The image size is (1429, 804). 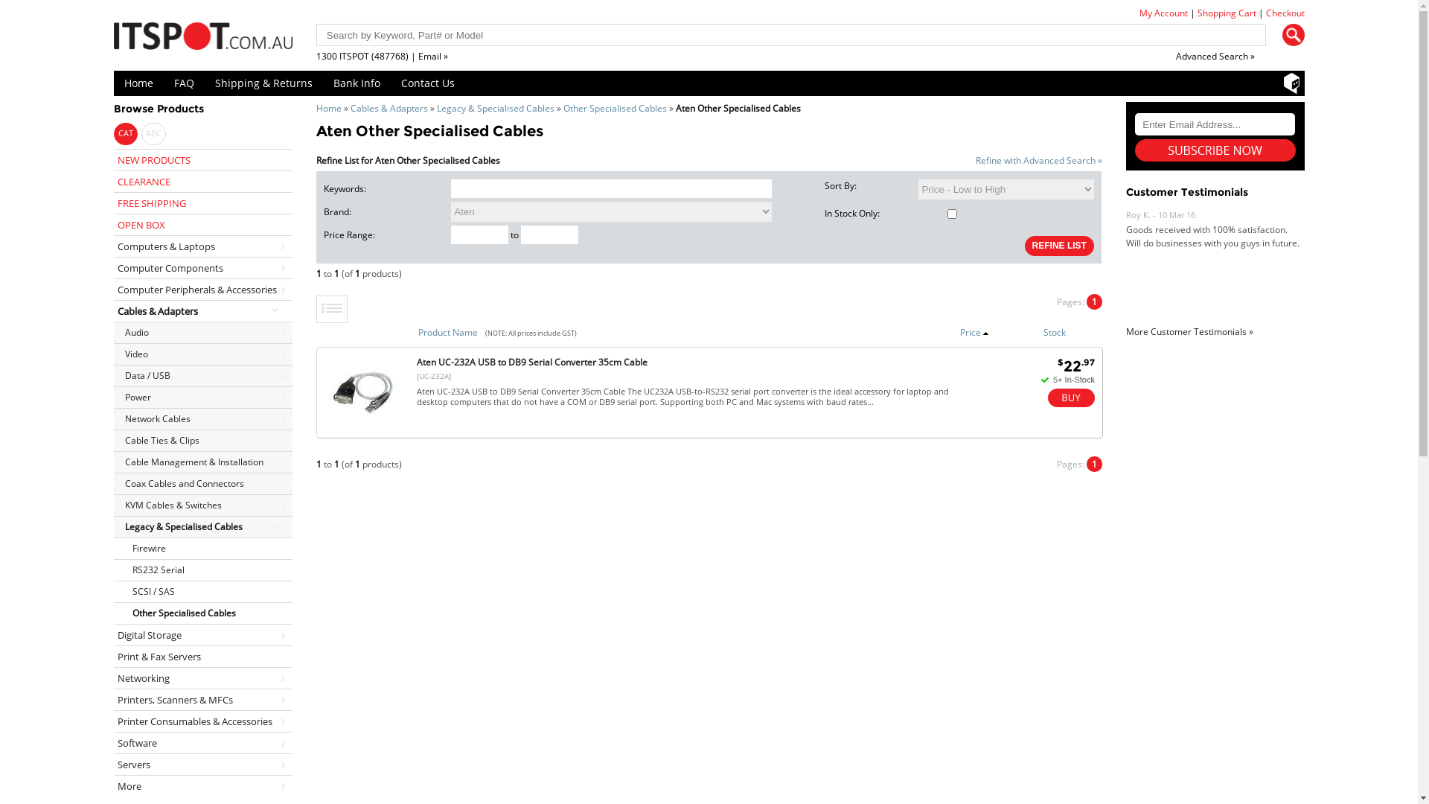 What do you see at coordinates (153, 134) in the screenshot?
I see `ABC` at bounding box center [153, 134].